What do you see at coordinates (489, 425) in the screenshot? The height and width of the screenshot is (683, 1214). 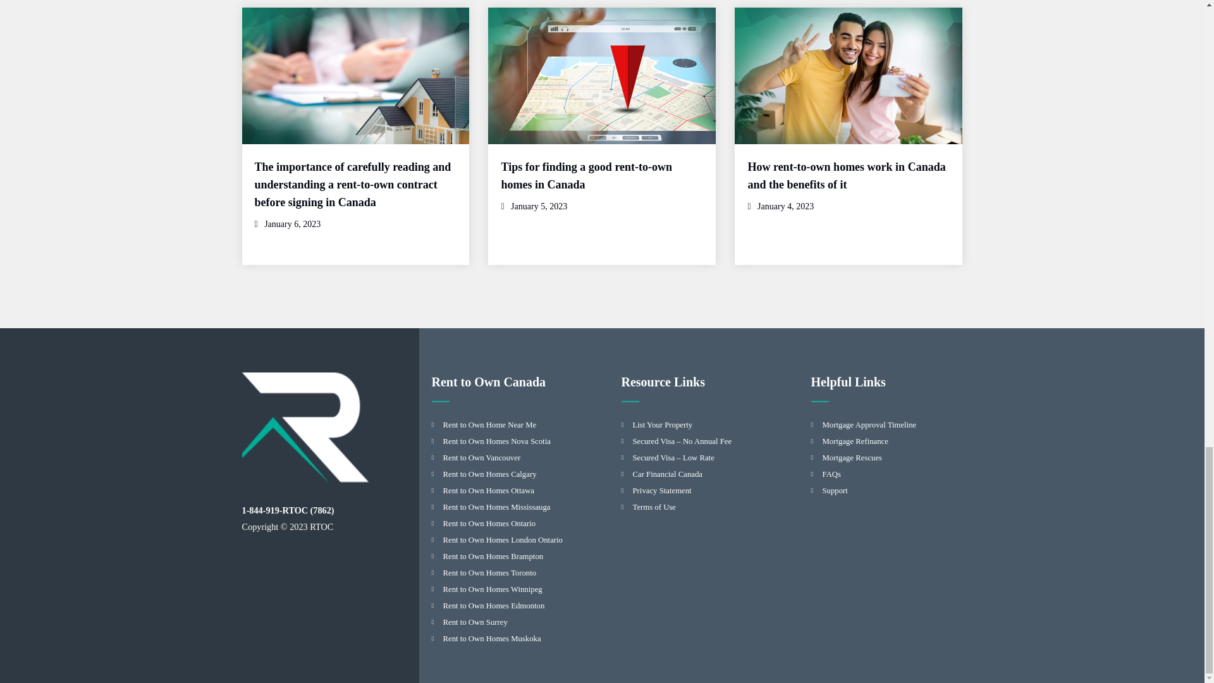 I see `Rent to Own Home Near Me` at bounding box center [489, 425].